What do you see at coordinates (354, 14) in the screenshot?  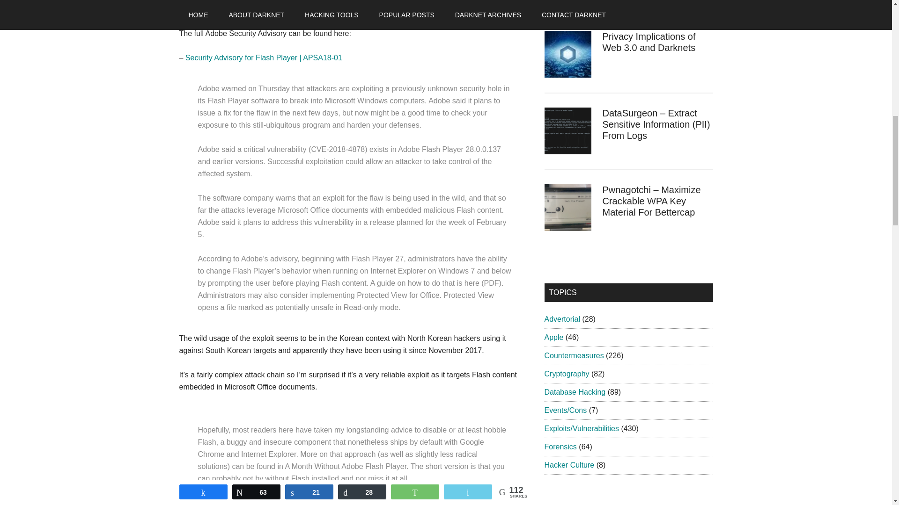 I see `Advertisement` at bounding box center [354, 14].